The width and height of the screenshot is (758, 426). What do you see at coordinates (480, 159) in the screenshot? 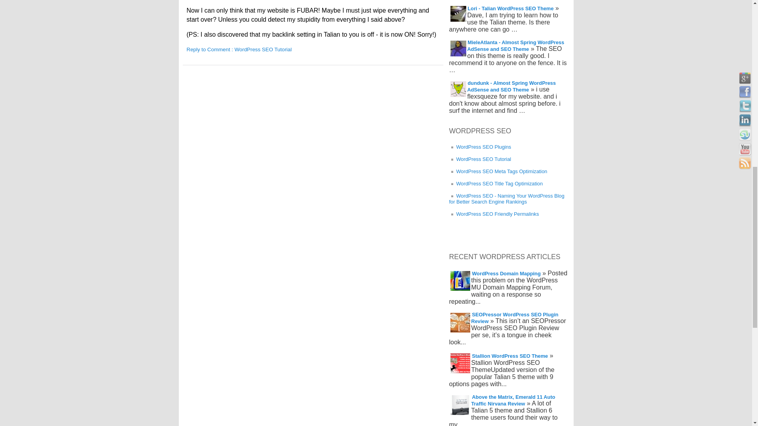
I see `WordPress SEO Tutorial` at bounding box center [480, 159].